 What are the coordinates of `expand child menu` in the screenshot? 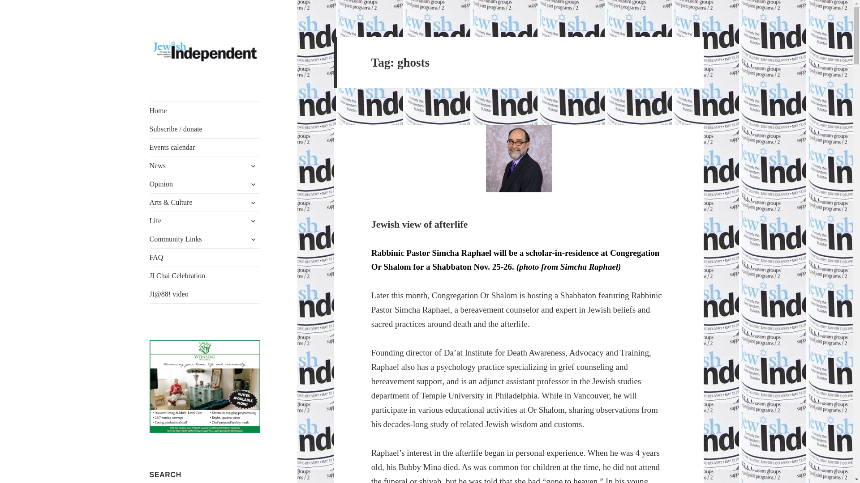 It's located at (253, 165).